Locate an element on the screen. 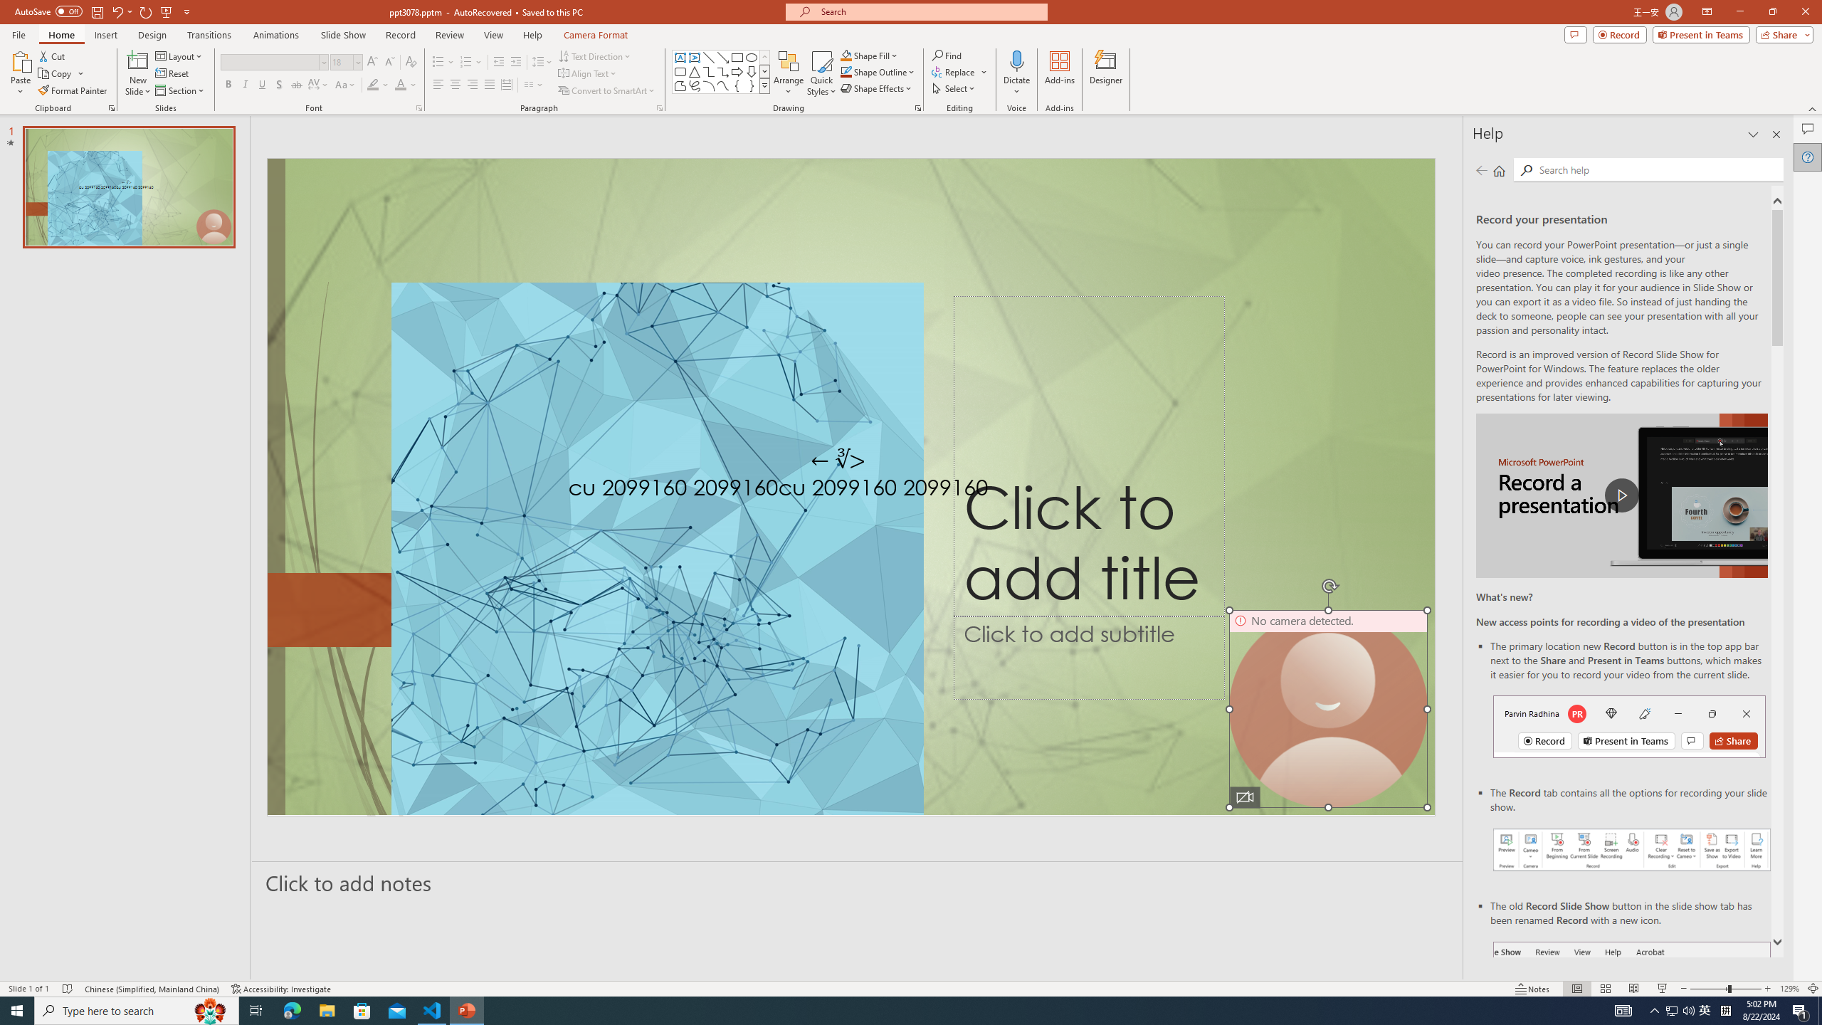 The width and height of the screenshot is (1822, 1025). Row up is located at coordinates (764, 57).